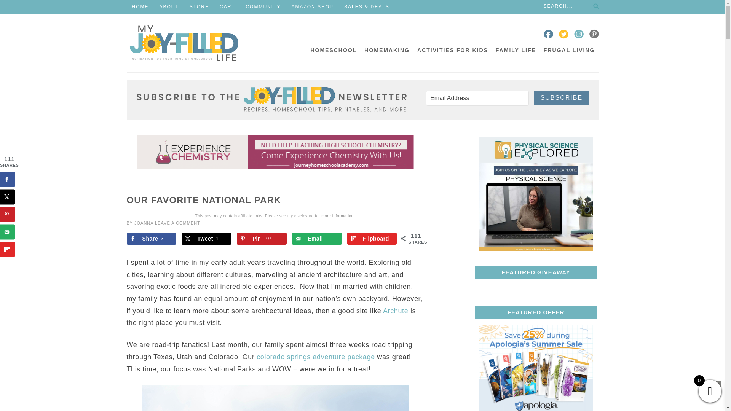 The height and width of the screenshot is (411, 731). Describe the element at coordinates (151, 238) in the screenshot. I see `Share on Facebook` at that location.